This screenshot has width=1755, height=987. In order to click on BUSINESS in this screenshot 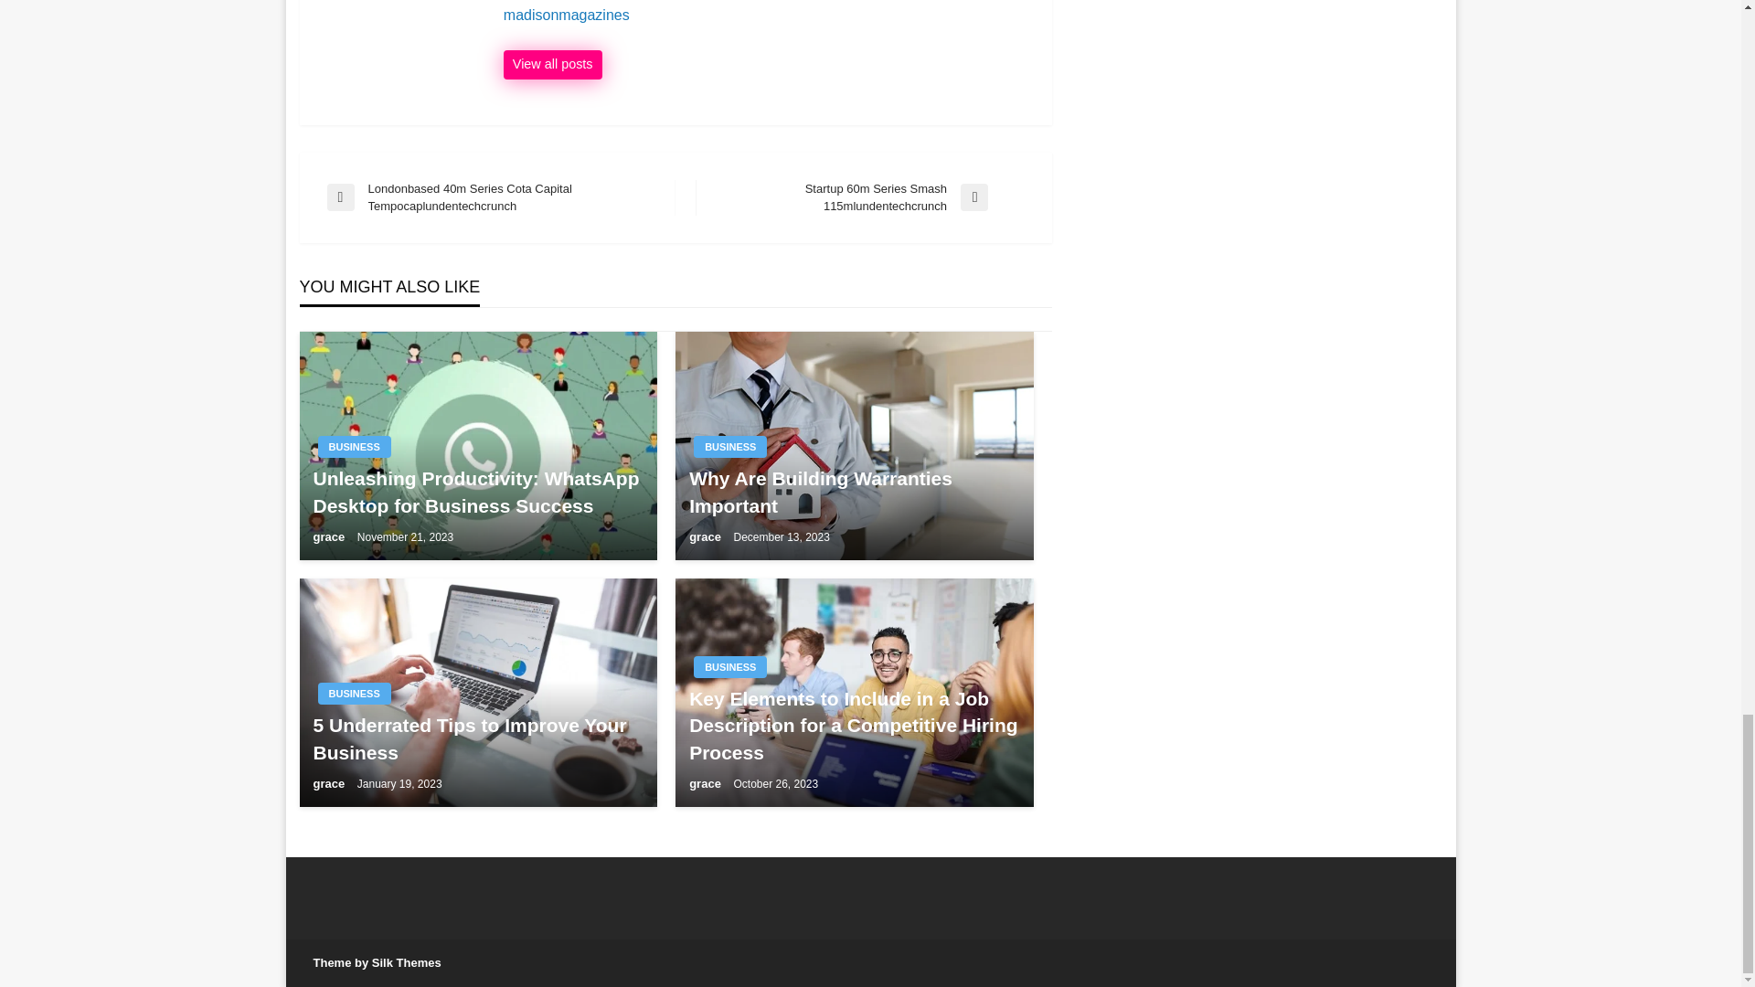, I will do `click(355, 447)`.